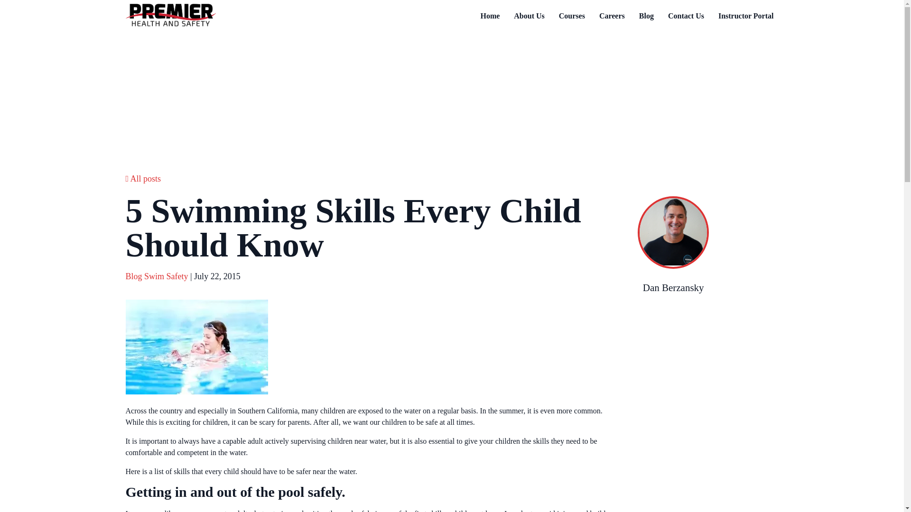 This screenshot has width=911, height=512. What do you see at coordinates (646, 16) in the screenshot?
I see `Blog` at bounding box center [646, 16].